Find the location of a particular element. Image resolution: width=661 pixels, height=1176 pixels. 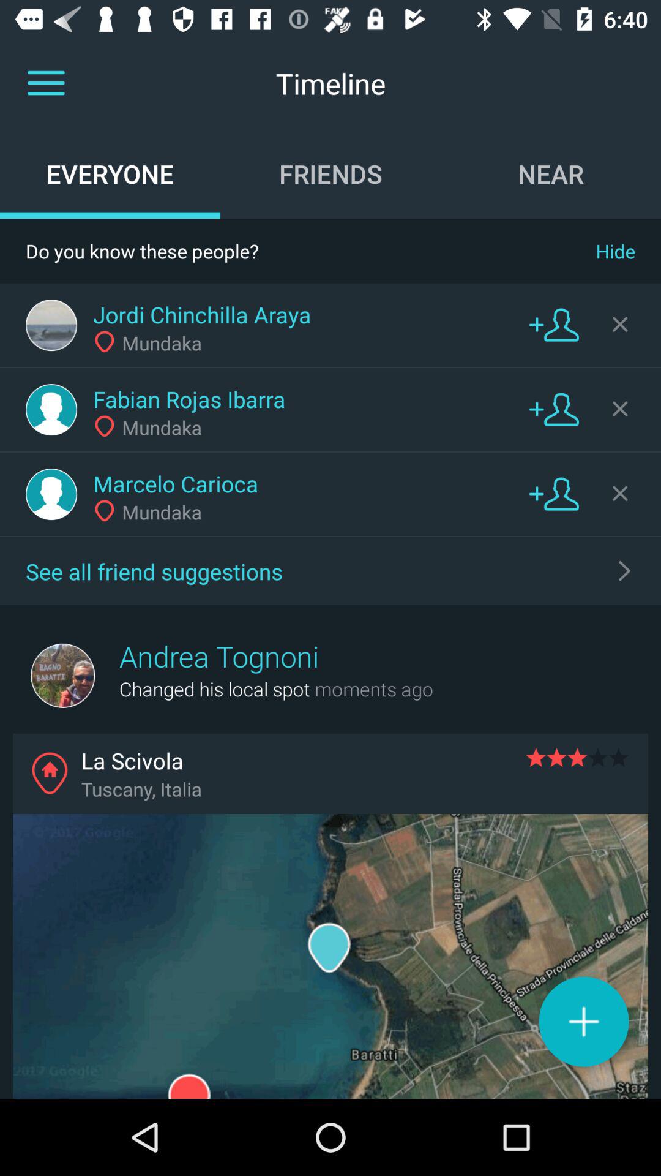

turn off the item to the left of friends icon is located at coordinates (110, 173).